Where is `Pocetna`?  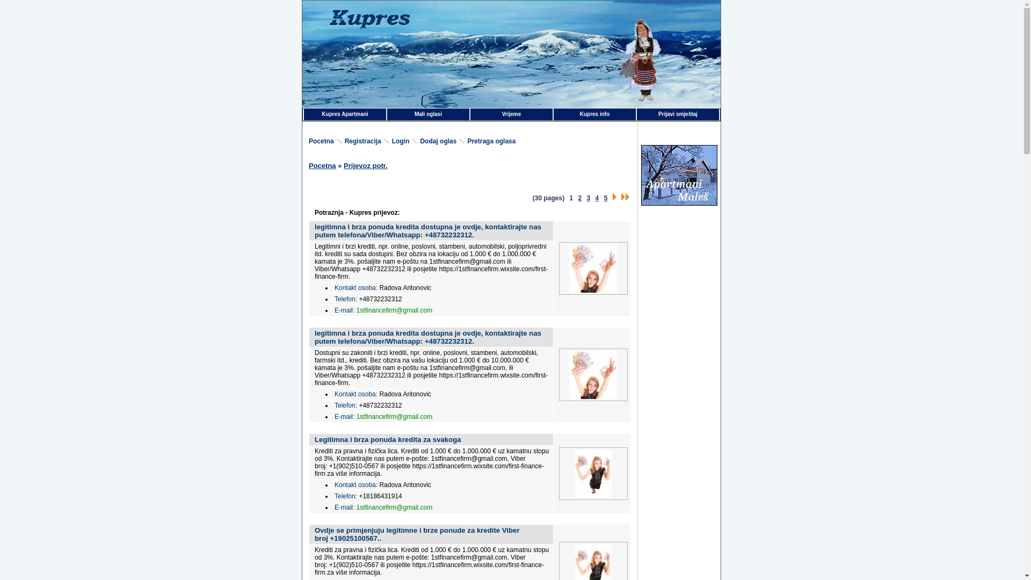 Pocetna is located at coordinates (326, 141).